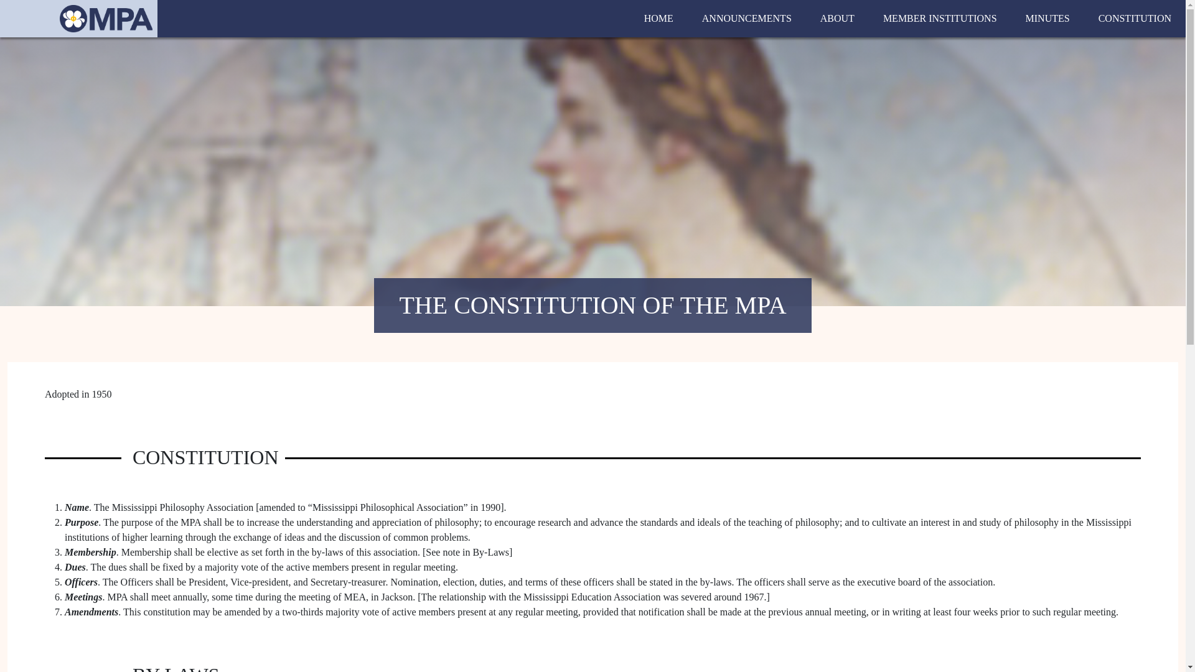 The height and width of the screenshot is (672, 1195). What do you see at coordinates (658, 18) in the screenshot?
I see `Home` at bounding box center [658, 18].